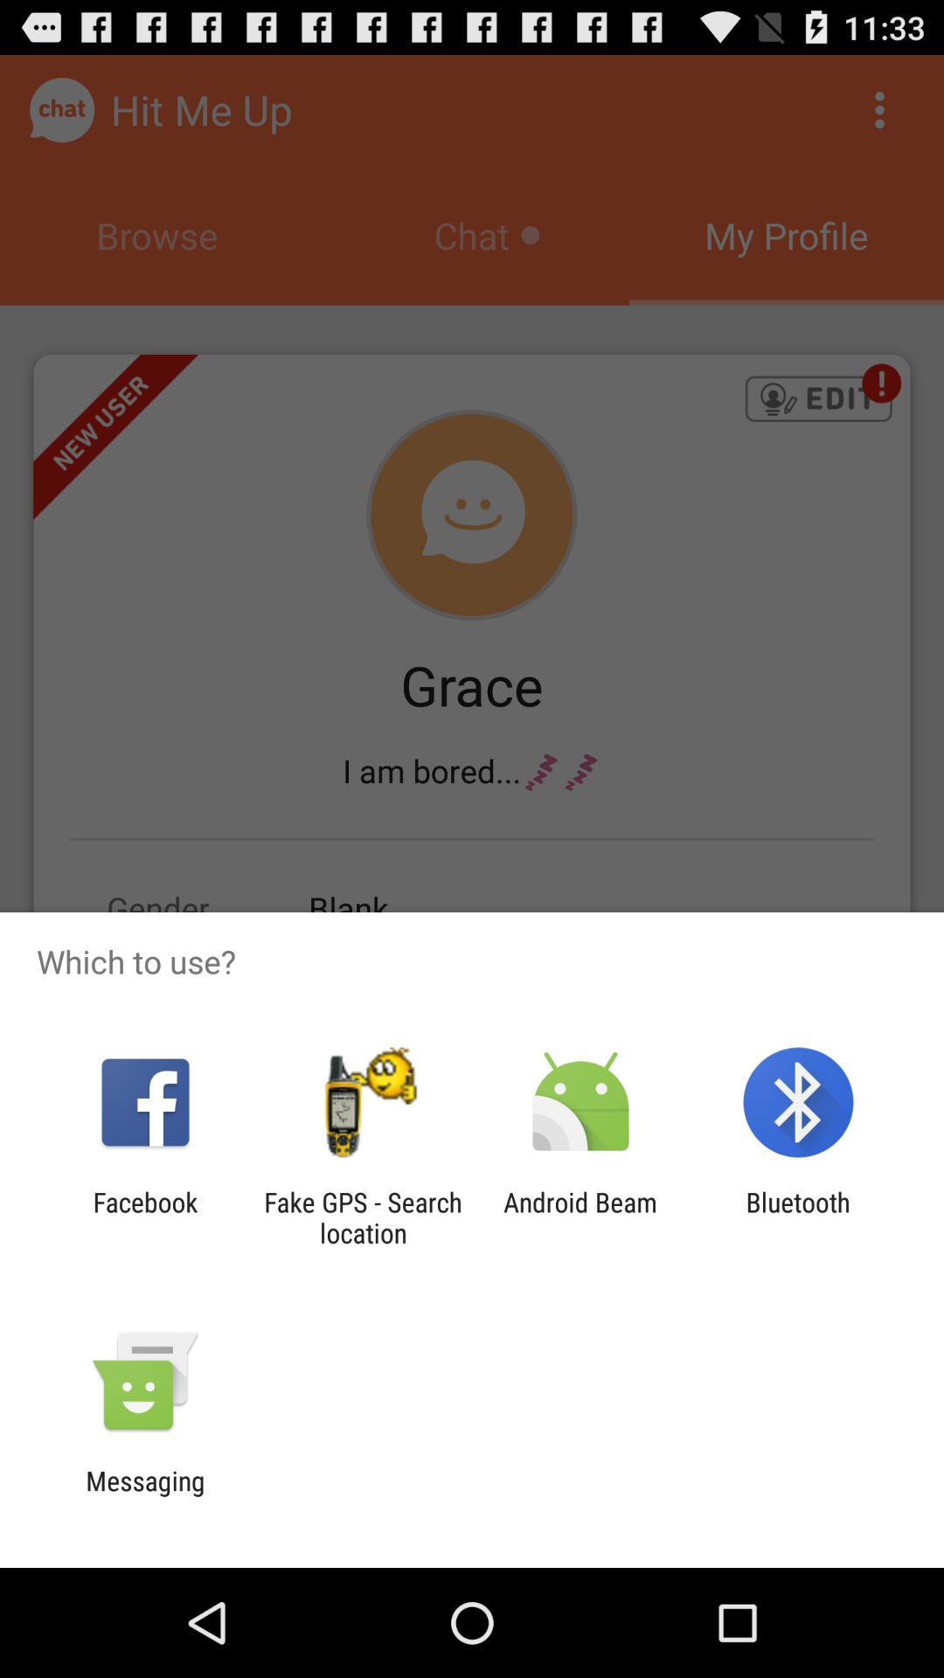 Image resolution: width=944 pixels, height=1678 pixels. I want to click on turn off android beam icon, so click(580, 1217).